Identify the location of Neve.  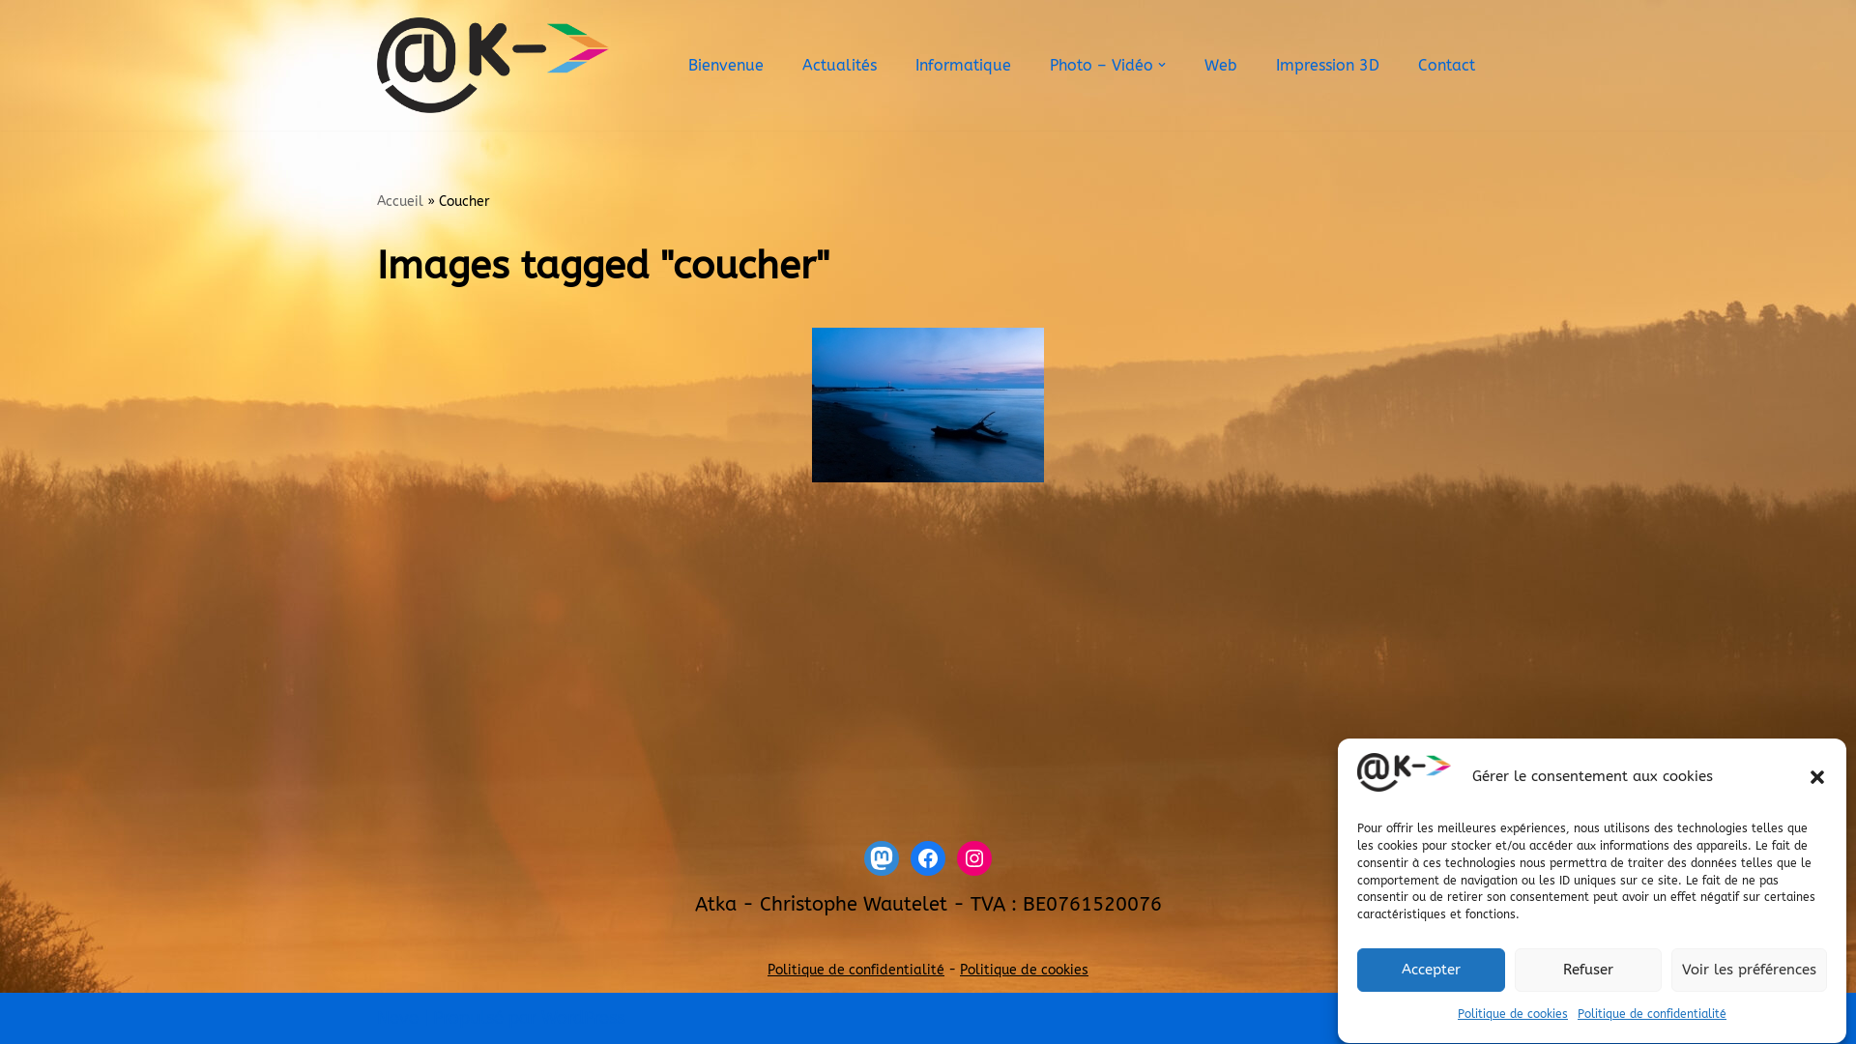
(398, 1018).